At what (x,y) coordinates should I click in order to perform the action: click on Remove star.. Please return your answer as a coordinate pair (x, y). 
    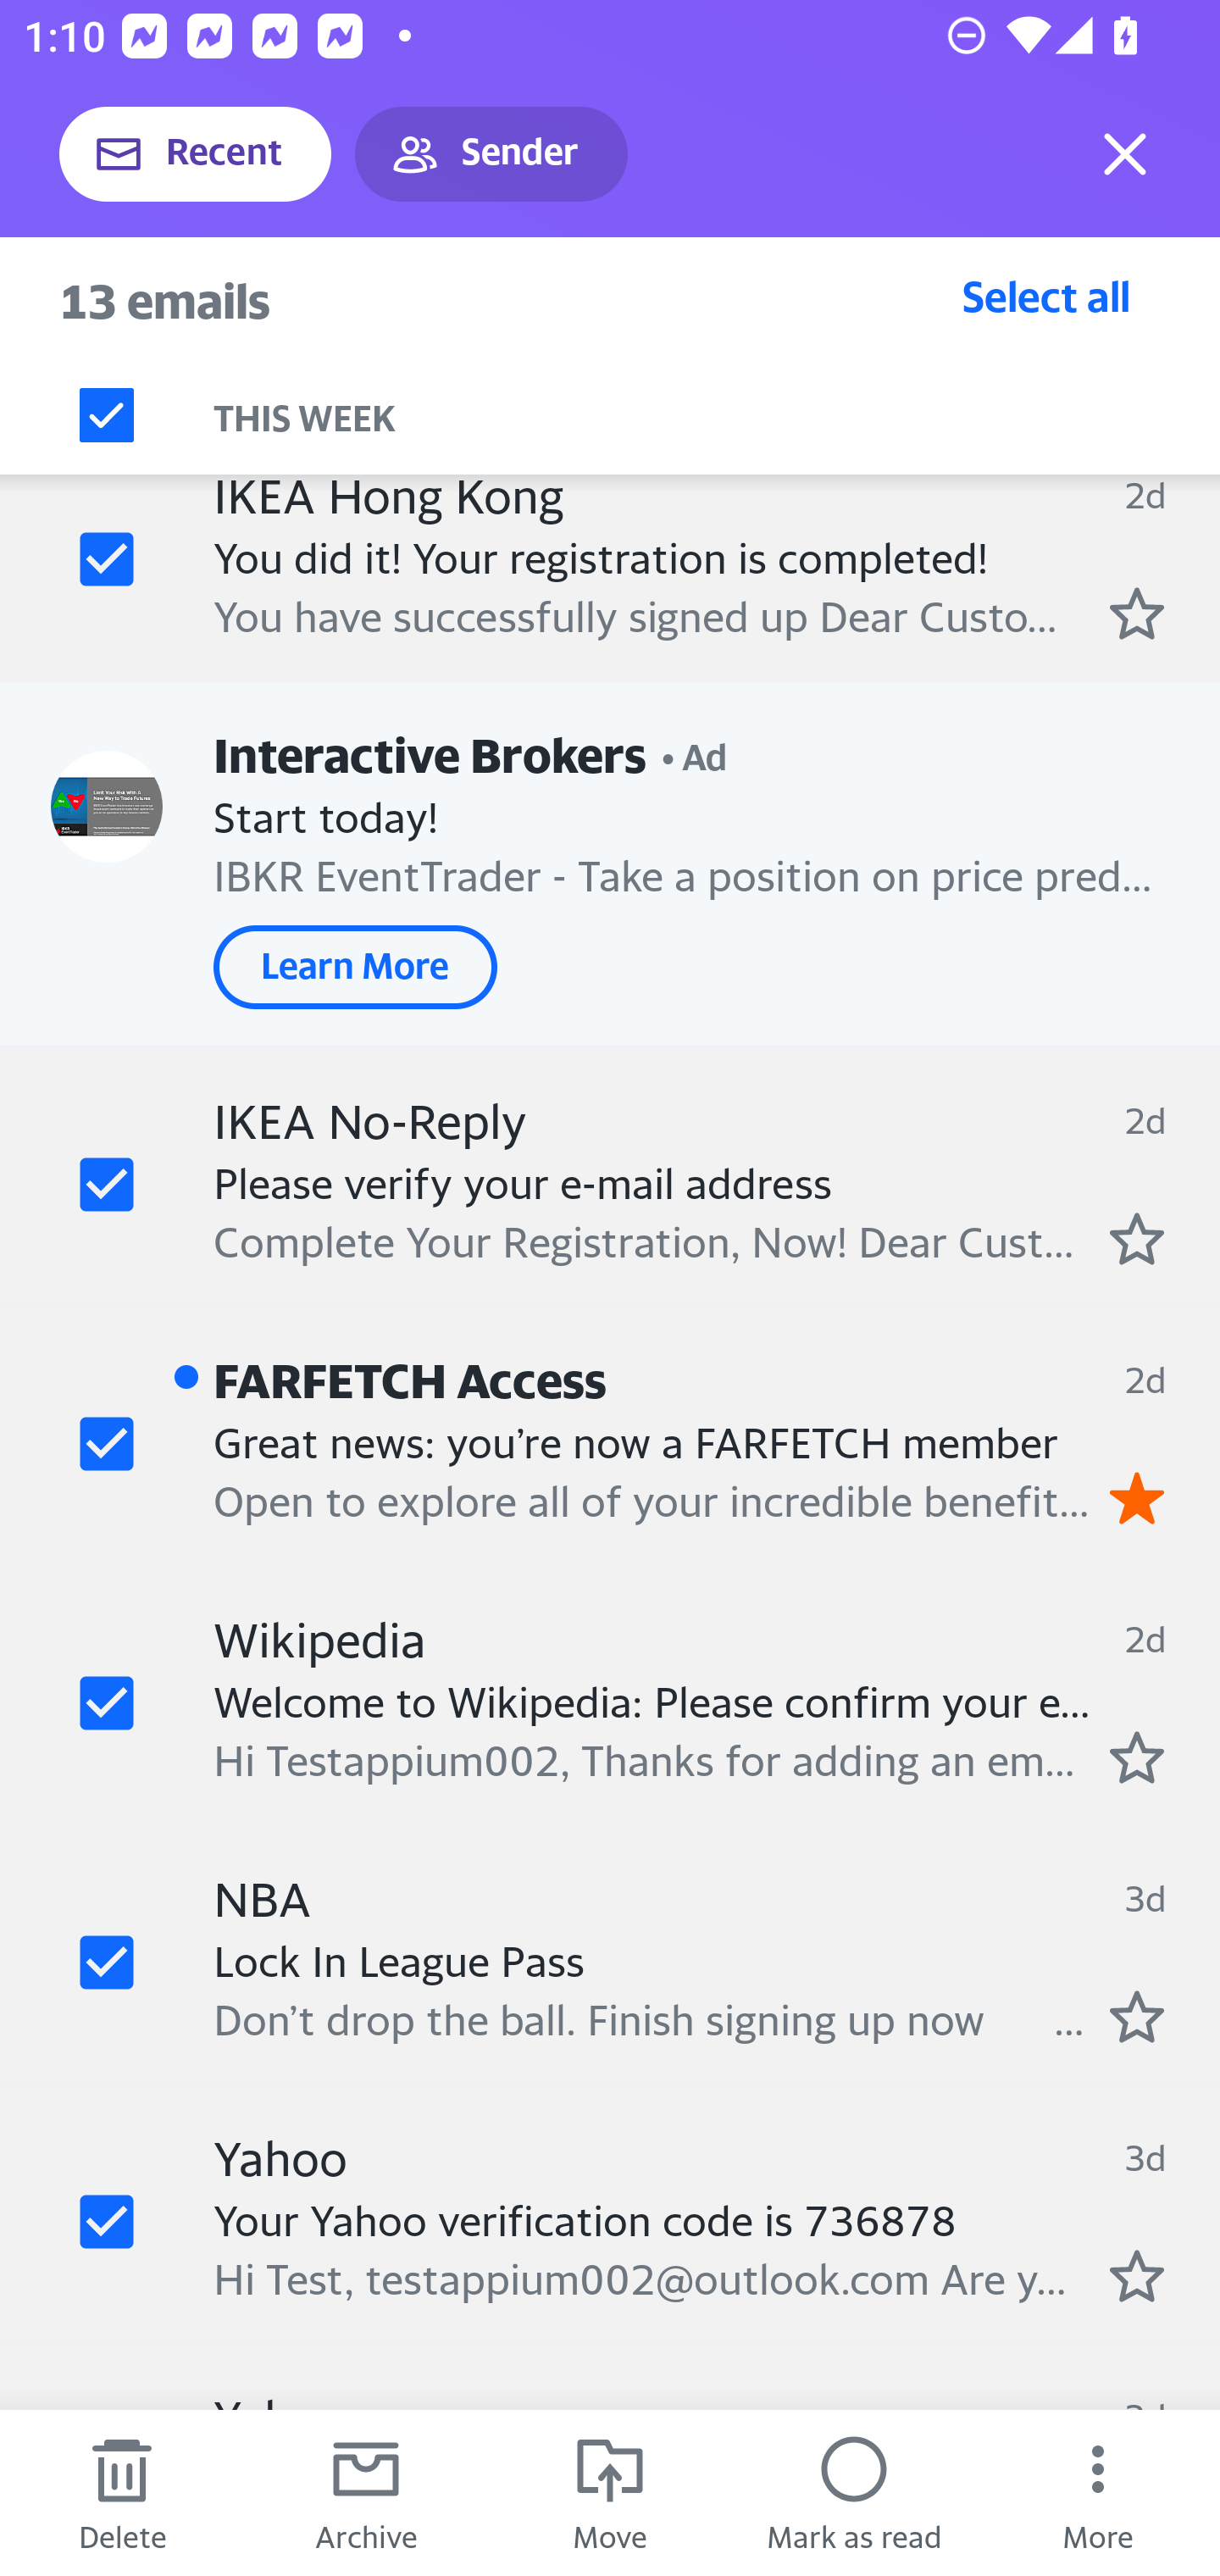
    Looking at the image, I should click on (1137, 1497).